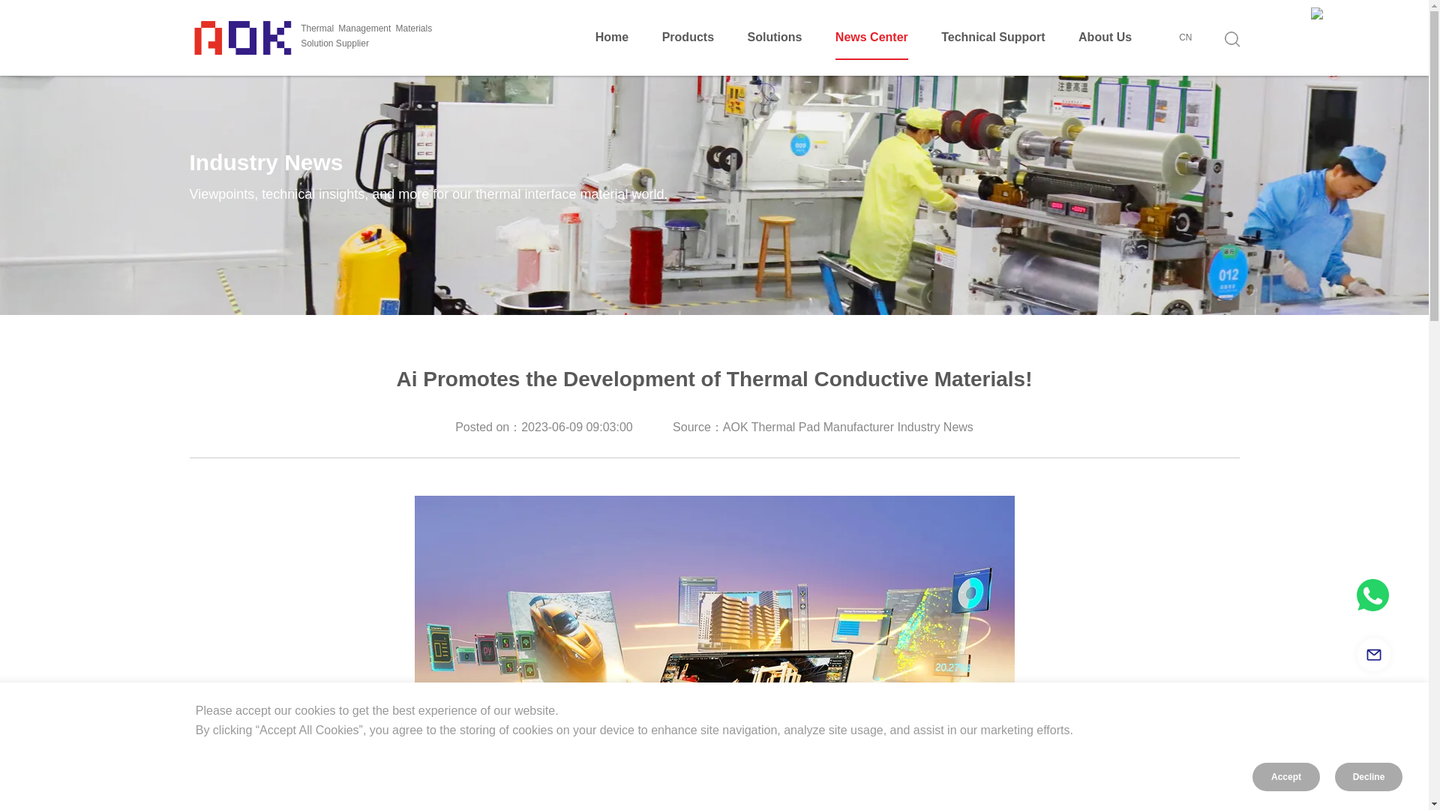 The image size is (1440, 810). Describe the element at coordinates (319, 36) in the screenshot. I see `Thermal Management Materials Solution Supplier` at that location.